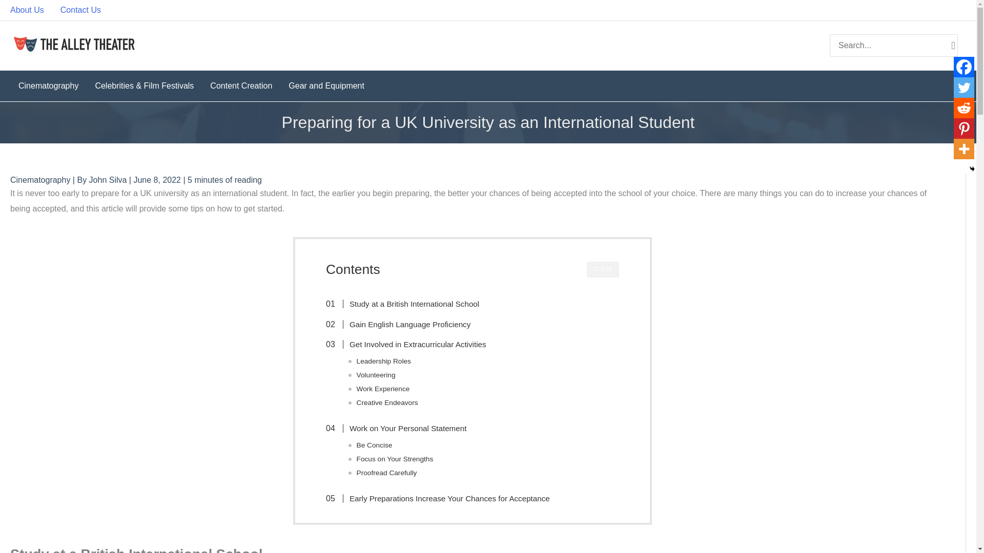 The width and height of the screenshot is (984, 553). I want to click on About Us, so click(31, 10).